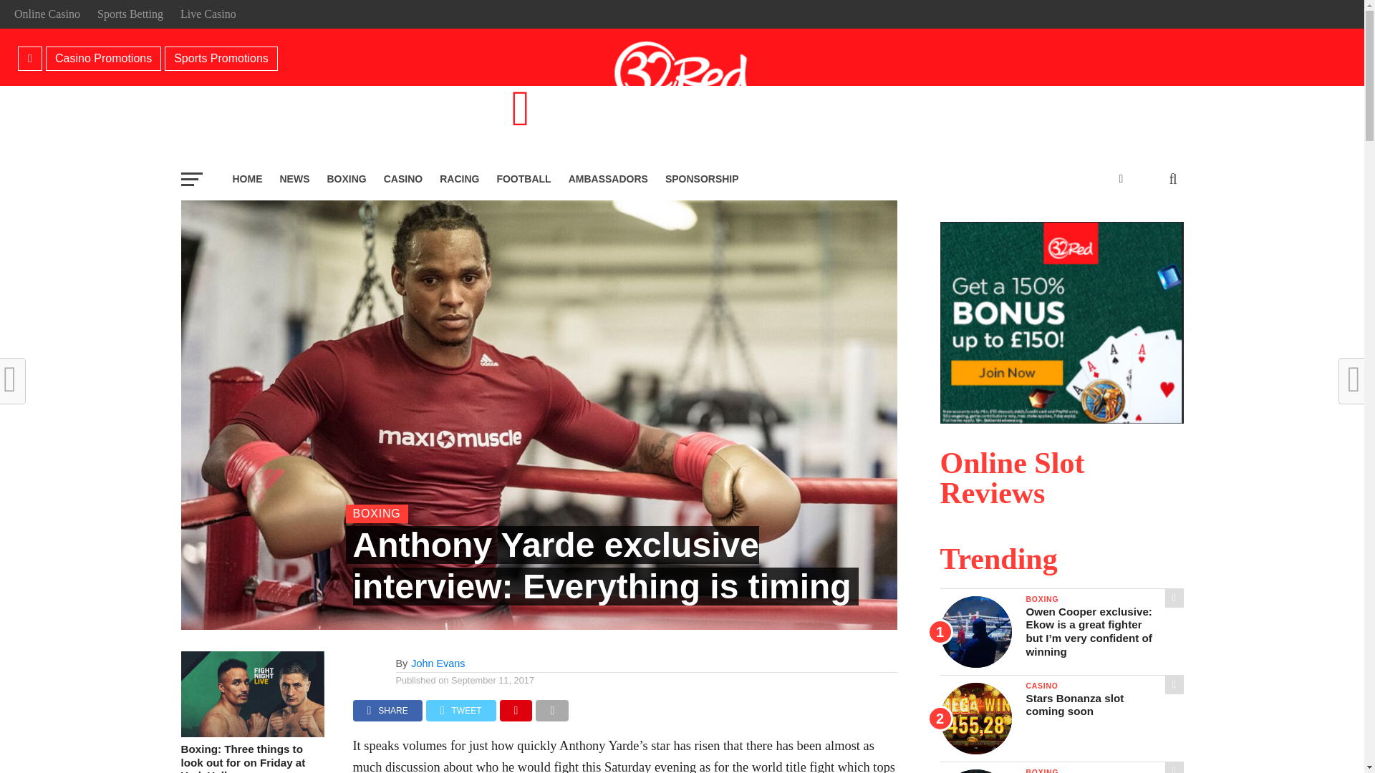 The height and width of the screenshot is (773, 1375). I want to click on NEWS, so click(294, 179).